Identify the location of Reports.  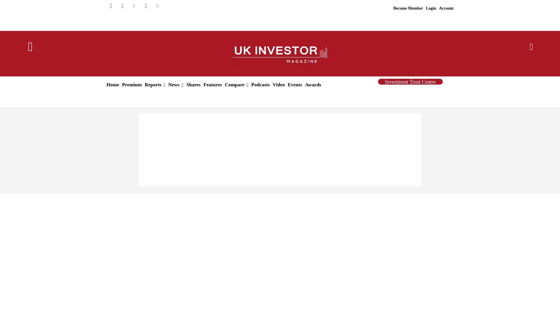
(155, 85).